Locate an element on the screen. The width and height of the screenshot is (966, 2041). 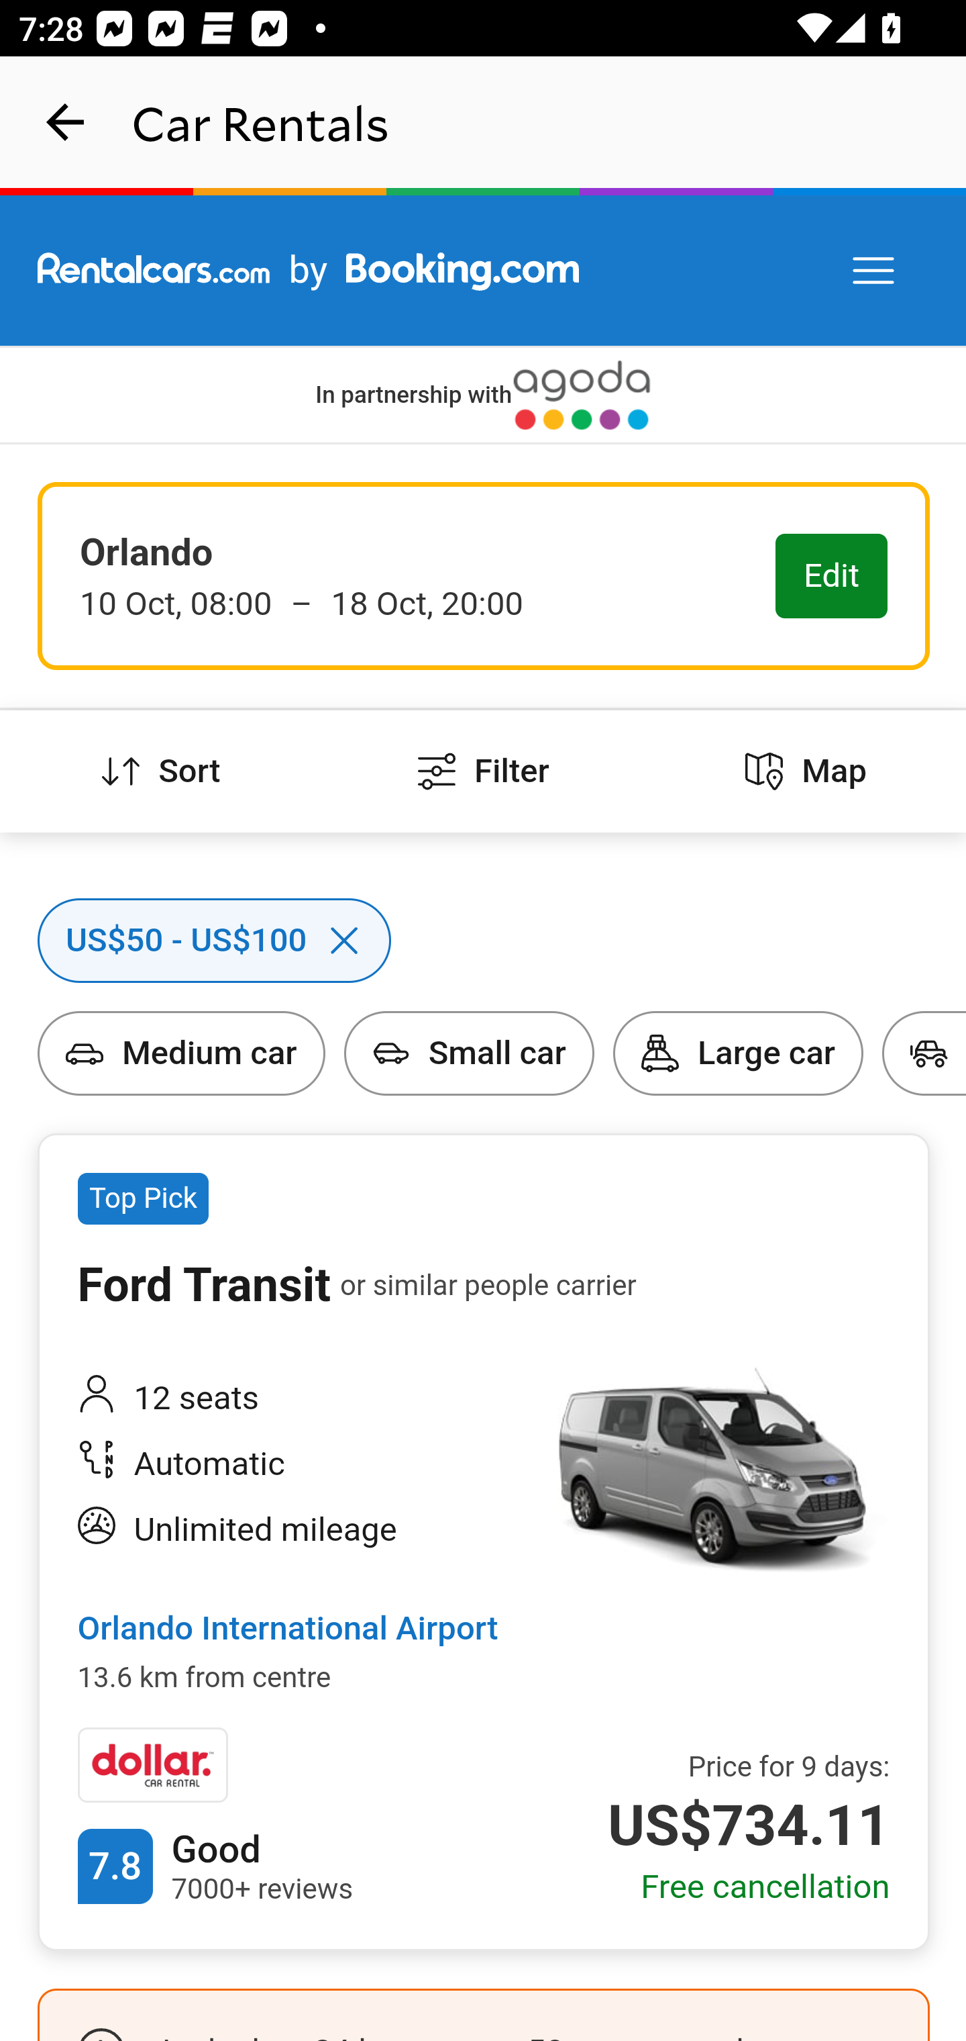
navigation_button is located at coordinates (66, 122).